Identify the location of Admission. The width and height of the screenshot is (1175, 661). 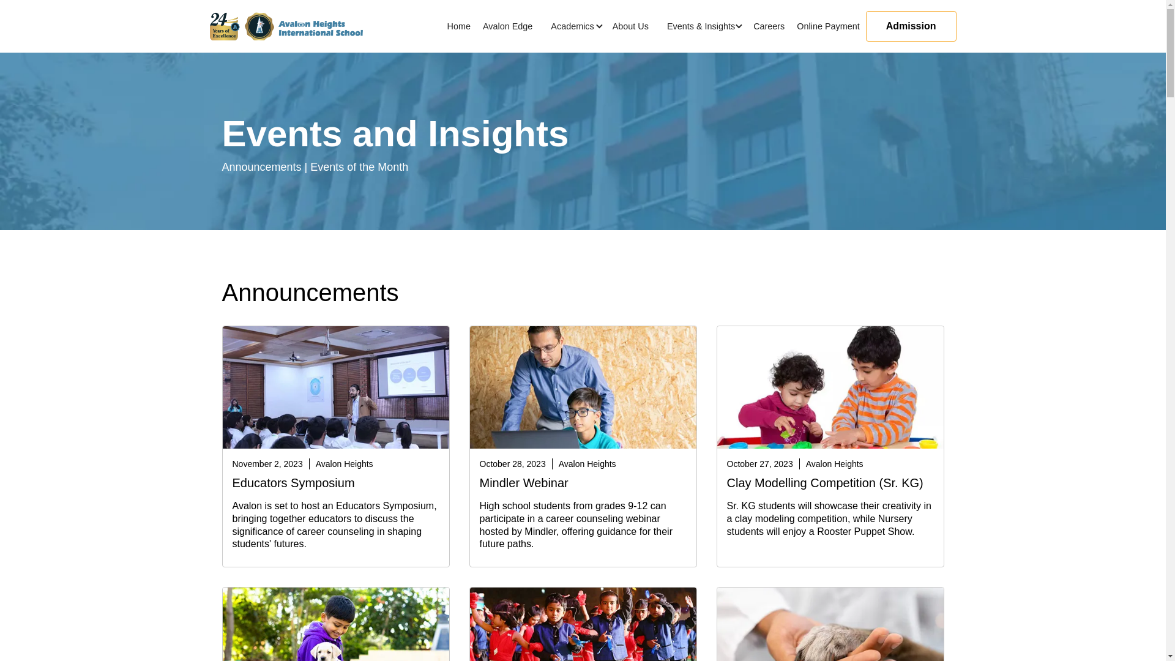
(911, 26).